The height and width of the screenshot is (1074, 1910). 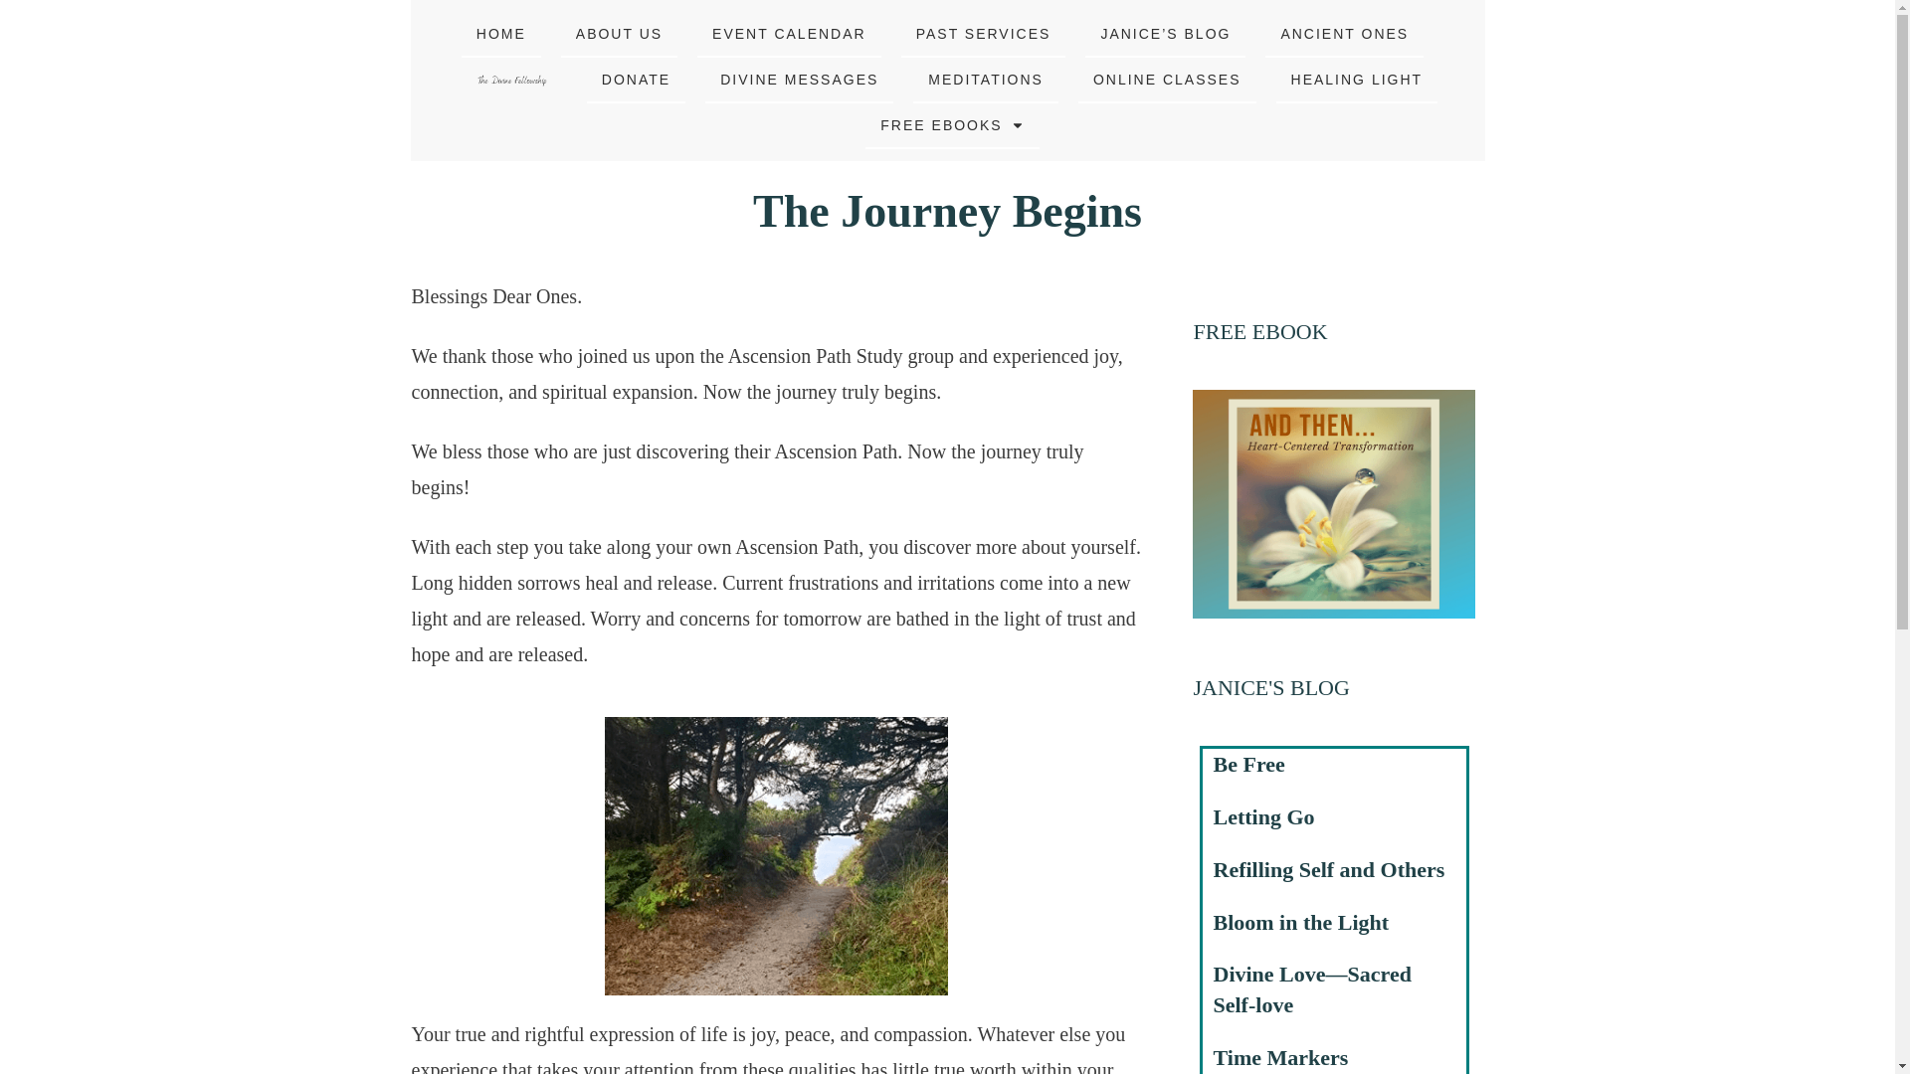 What do you see at coordinates (635, 79) in the screenshot?
I see `DONATE` at bounding box center [635, 79].